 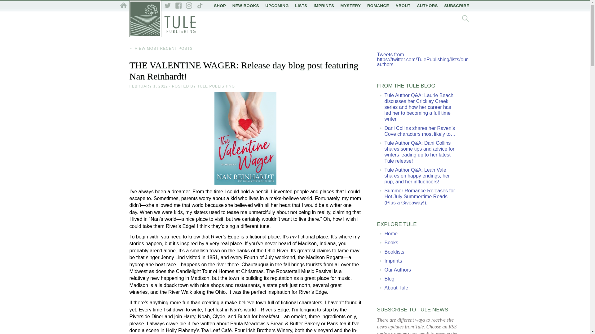 I want to click on MYSTERY, so click(x=351, y=6).